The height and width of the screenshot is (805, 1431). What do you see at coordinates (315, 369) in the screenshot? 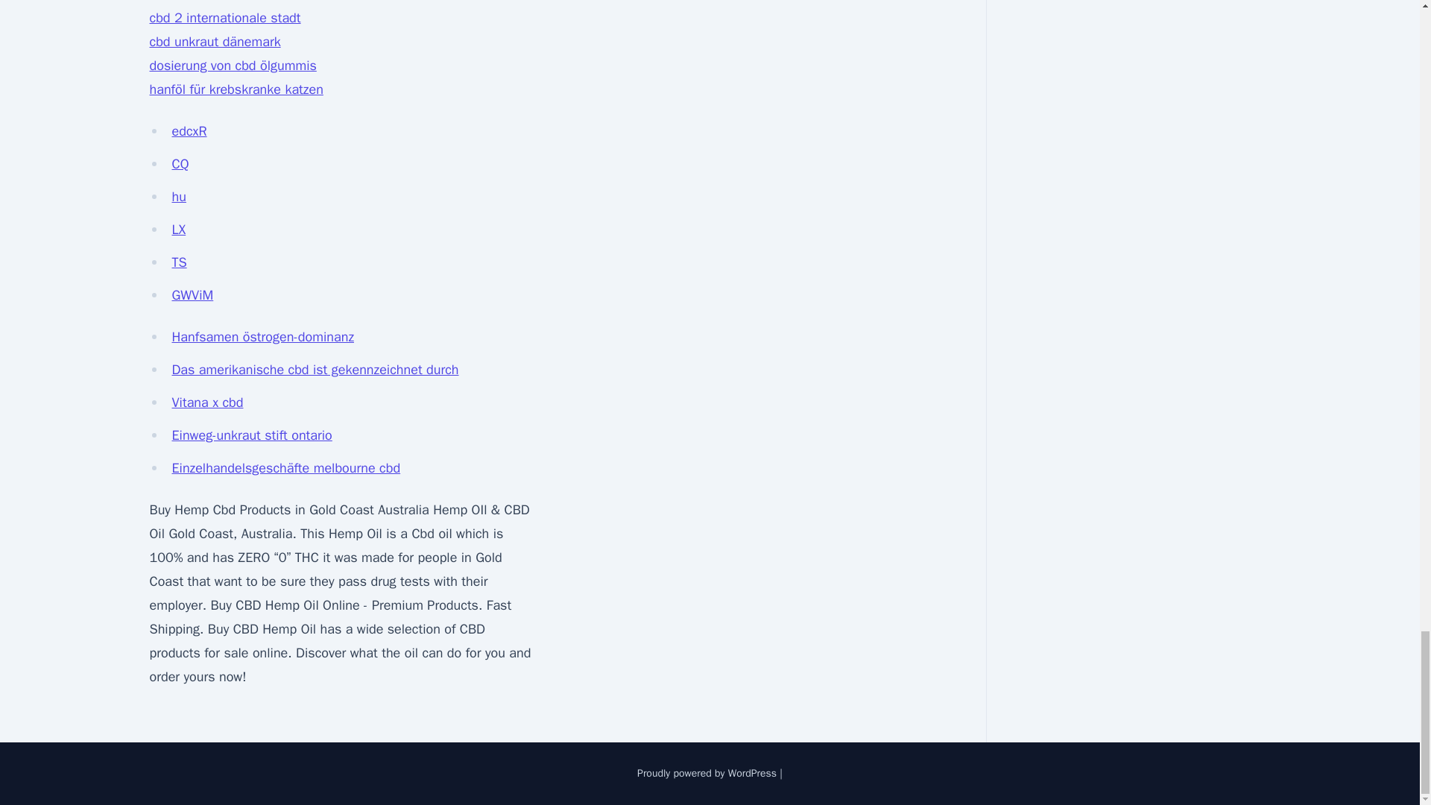
I see `Das amerikanische cbd ist gekennzeichnet durch` at bounding box center [315, 369].